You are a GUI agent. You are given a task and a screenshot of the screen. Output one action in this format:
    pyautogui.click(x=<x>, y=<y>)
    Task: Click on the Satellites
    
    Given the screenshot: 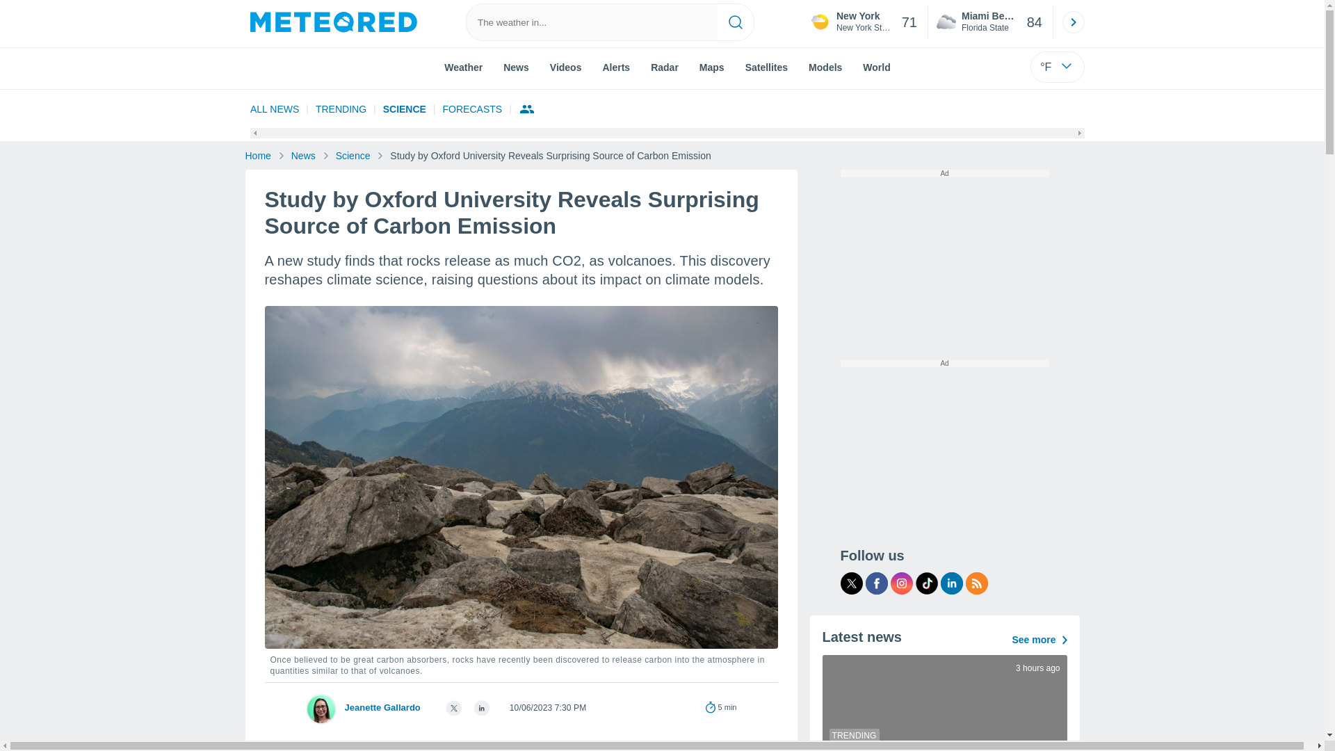 What is the action you would take?
    pyautogui.click(x=876, y=66)
    